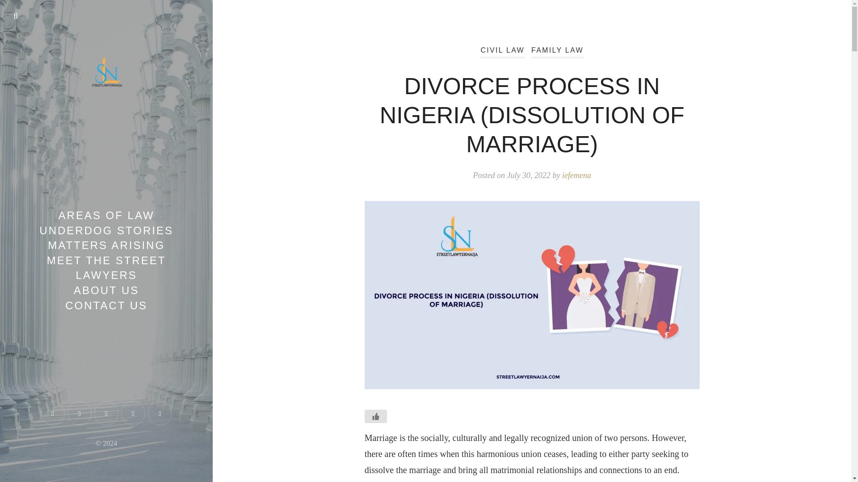 The width and height of the screenshot is (858, 482). What do you see at coordinates (106, 268) in the screenshot?
I see `MEET THE STREET LAWYERS` at bounding box center [106, 268].